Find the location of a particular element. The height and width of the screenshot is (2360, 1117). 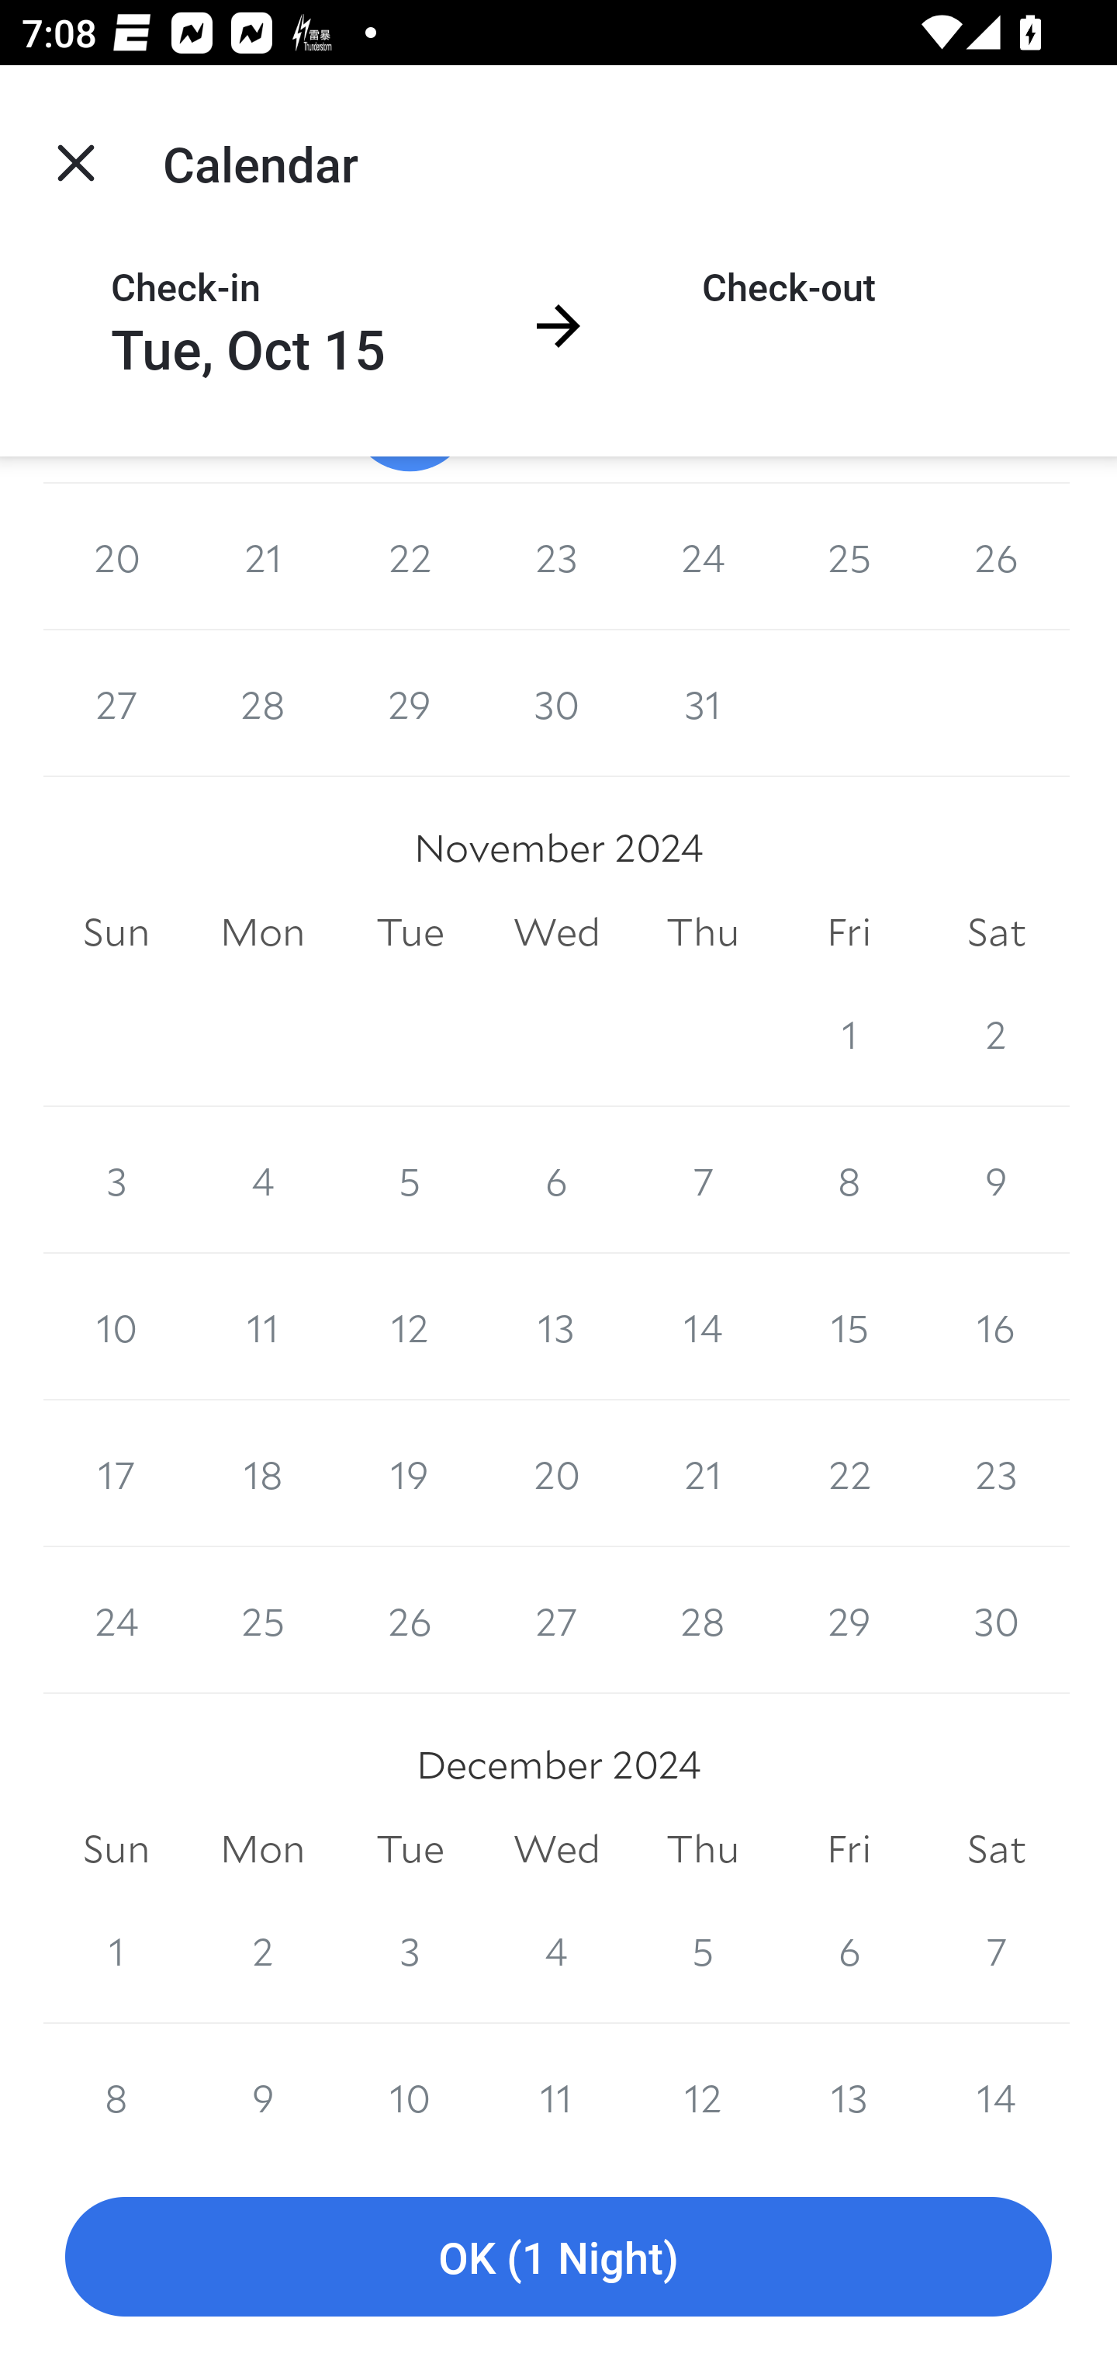

30 30 October 2024 is located at coordinates (557, 703).